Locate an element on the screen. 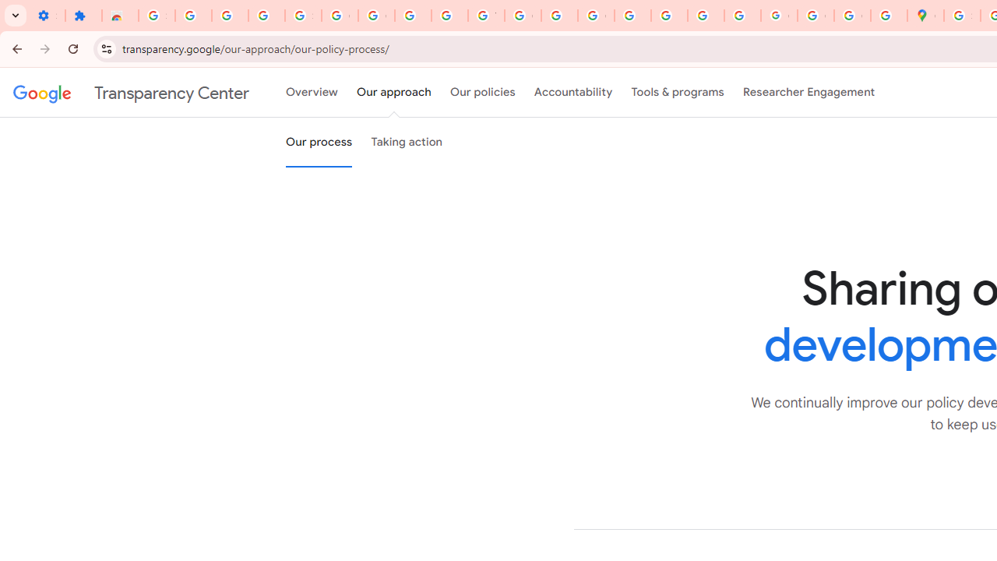 The width and height of the screenshot is (997, 561). https://scholar.google.com/ is located at coordinates (559, 16).